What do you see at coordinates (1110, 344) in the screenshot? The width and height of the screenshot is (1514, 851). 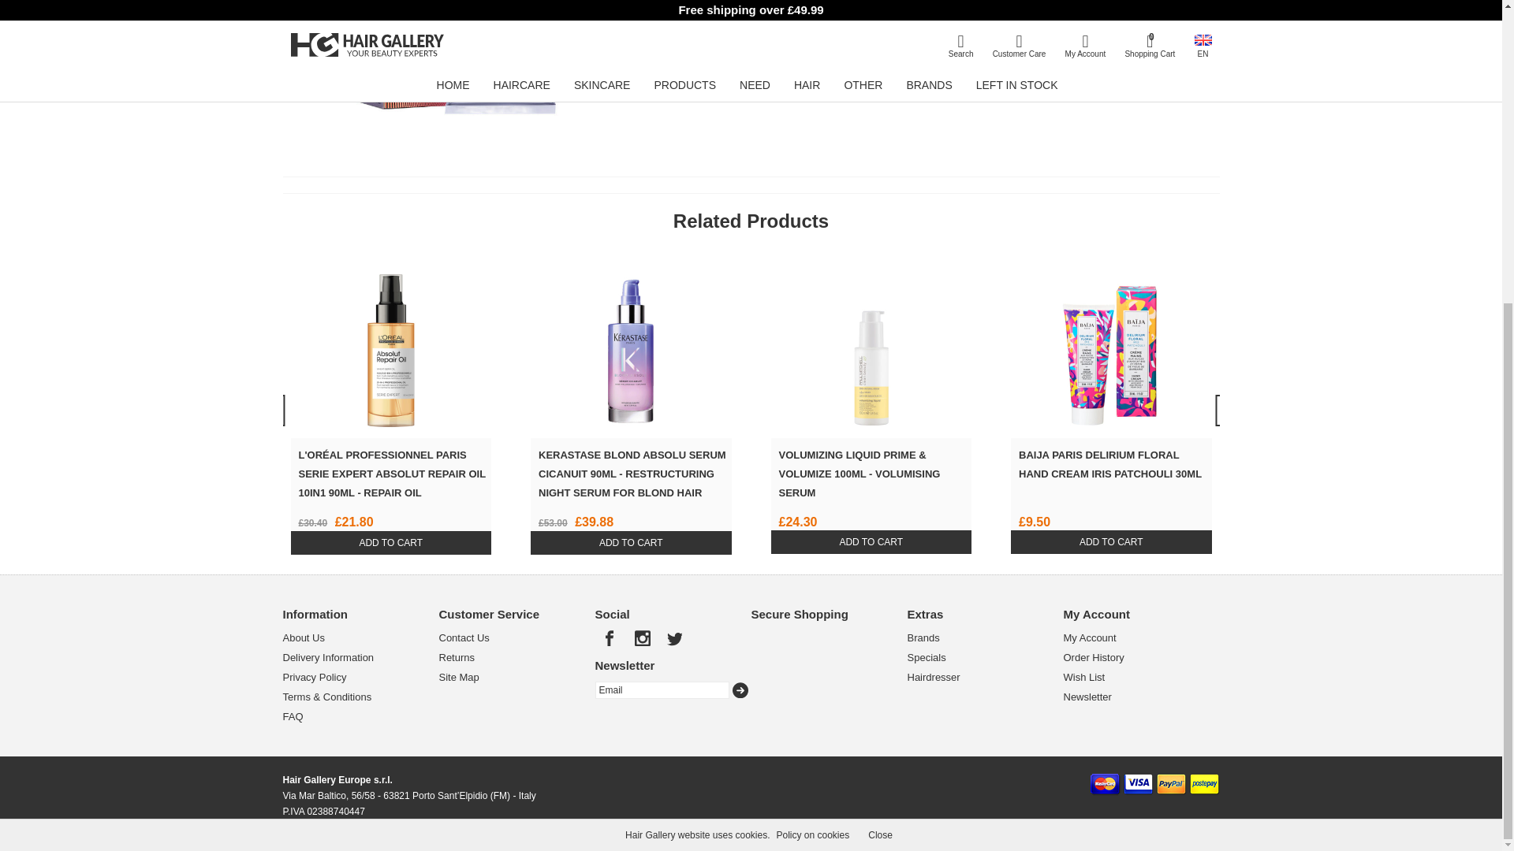 I see `Baija Paris Delirium Floral Hand Cream Iris Patchouli 30ml` at bounding box center [1110, 344].